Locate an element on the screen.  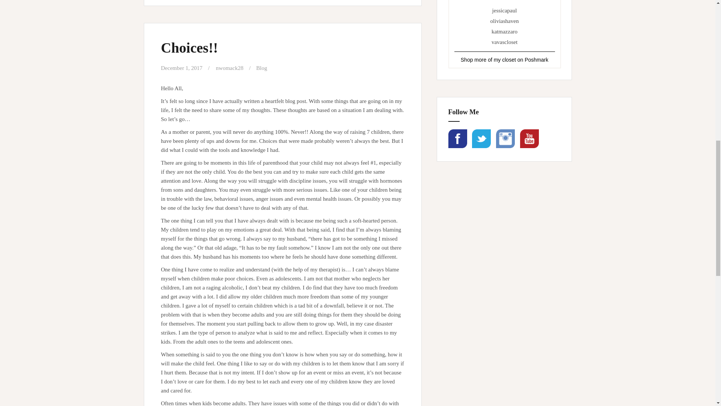
vavascloset is located at coordinates (505, 42).